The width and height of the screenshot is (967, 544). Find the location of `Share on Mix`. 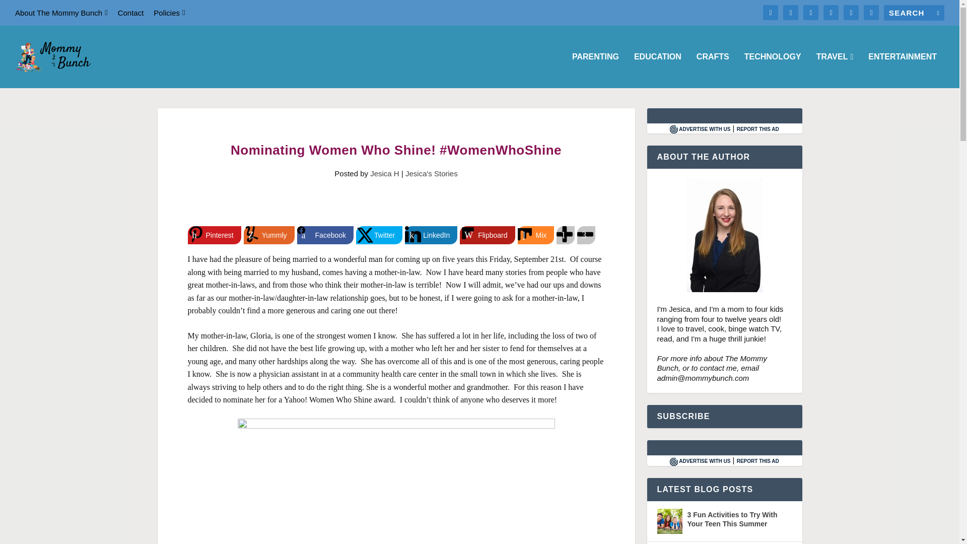

Share on Mix is located at coordinates (536, 235).